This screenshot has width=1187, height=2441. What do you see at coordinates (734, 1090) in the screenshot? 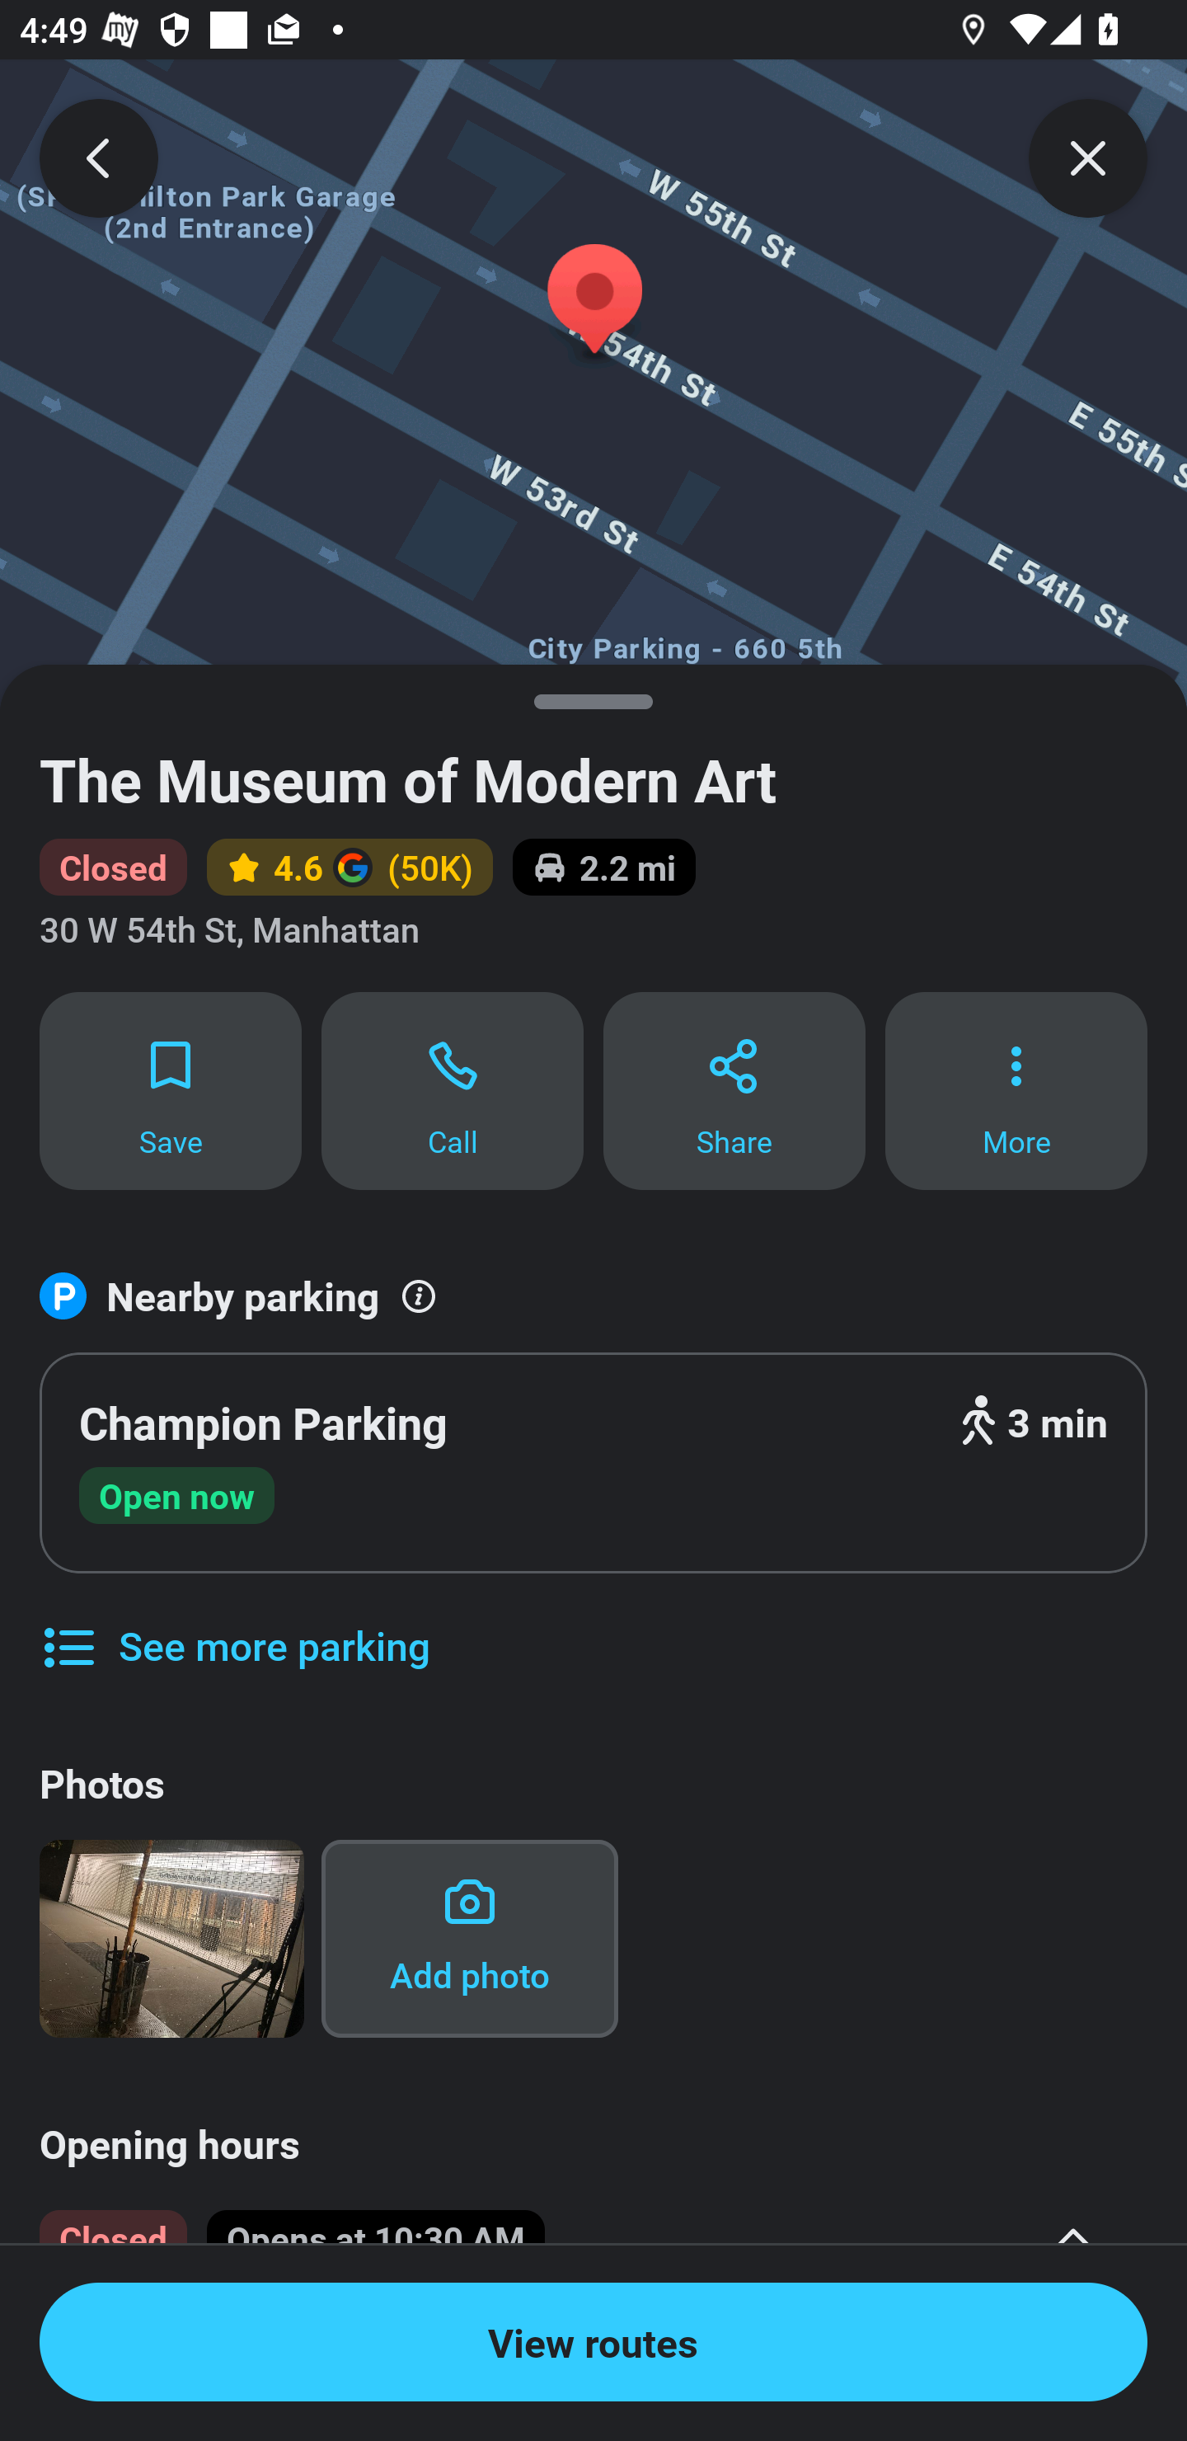
I see `Share` at bounding box center [734, 1090].